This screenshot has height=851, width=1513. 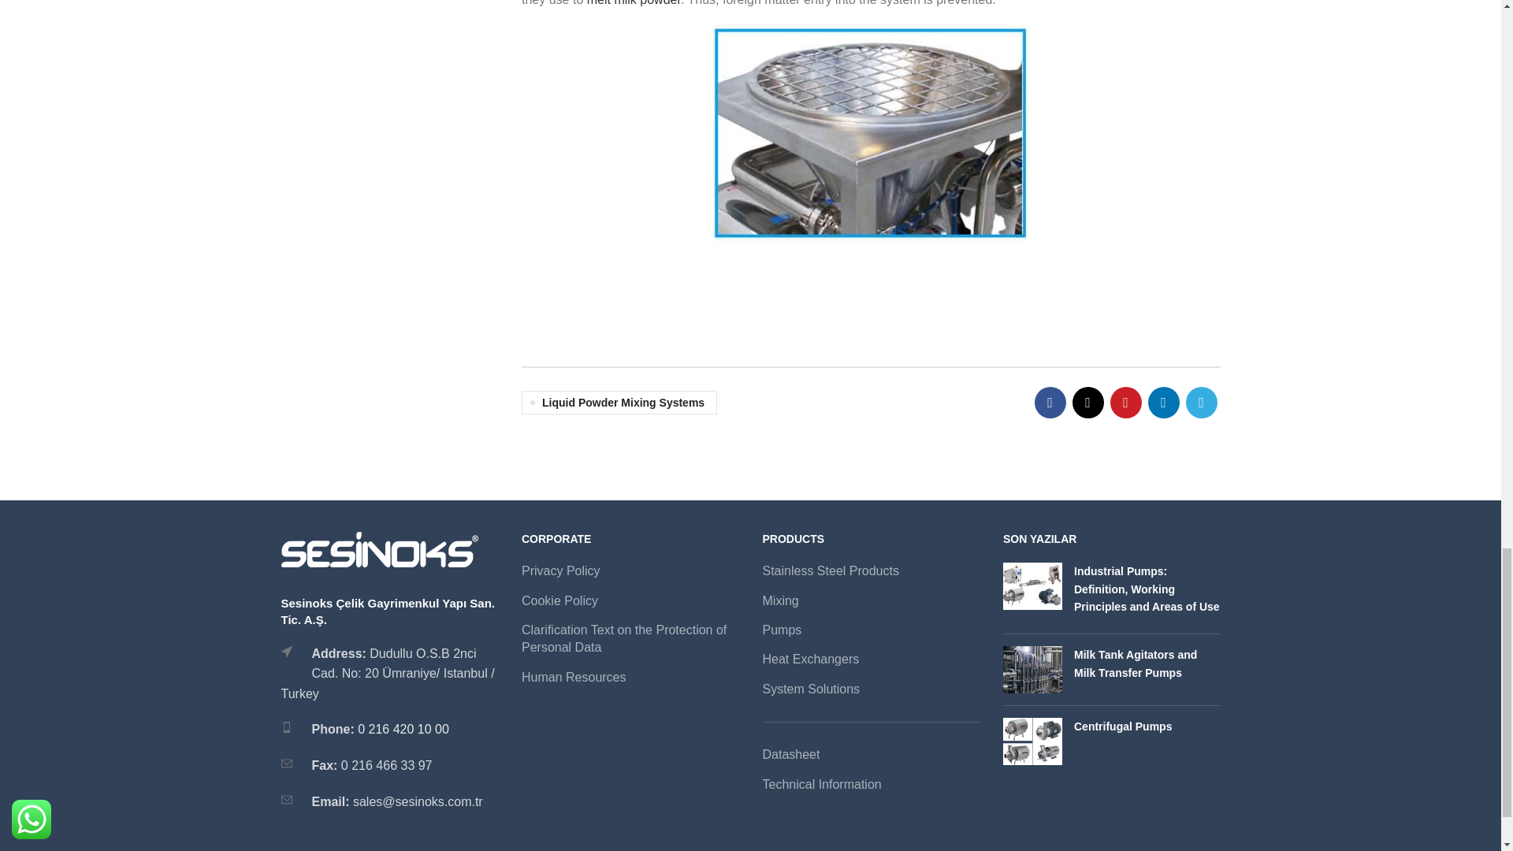 I want to click on Permalink to Milk Tank Agitators and Milk Transfer Pumps, so click(x=1135, y=663).